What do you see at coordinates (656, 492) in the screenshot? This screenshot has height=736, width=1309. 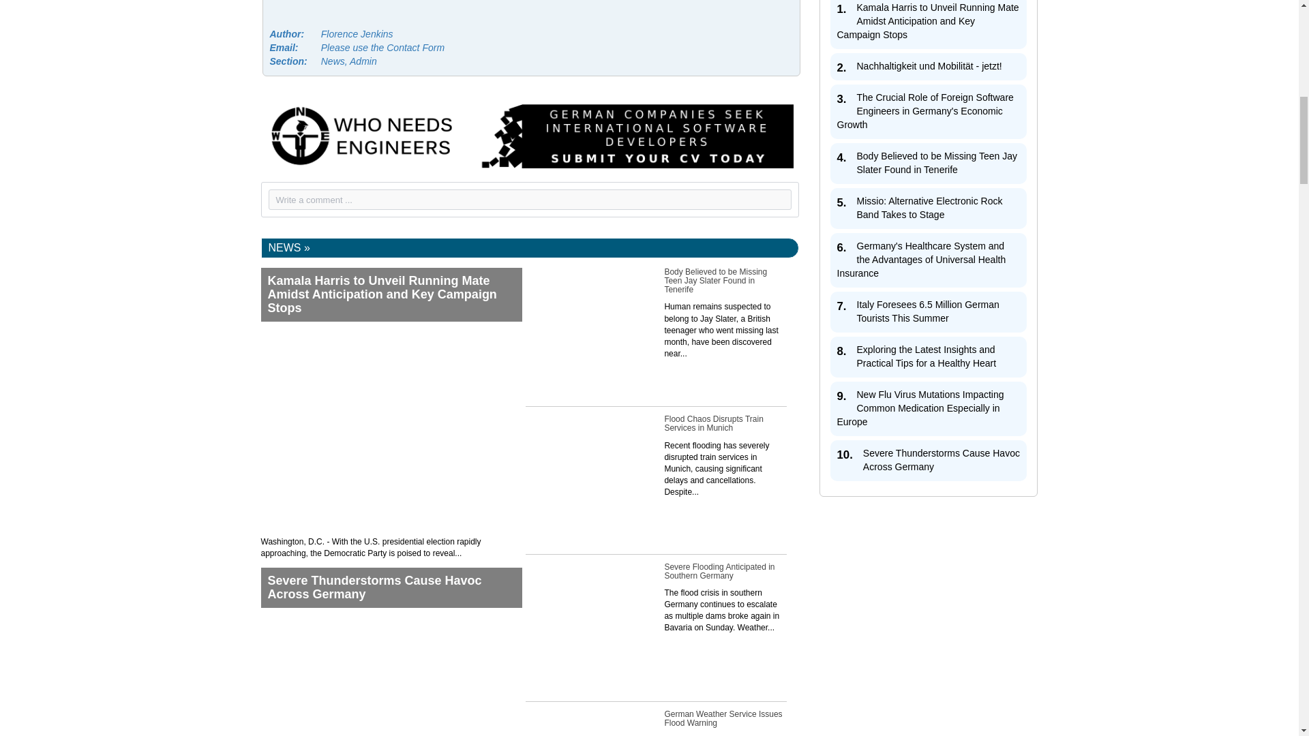 I see `Flood Chaos Disrupts Train Services in Munich` at bounding box center [656, 492].